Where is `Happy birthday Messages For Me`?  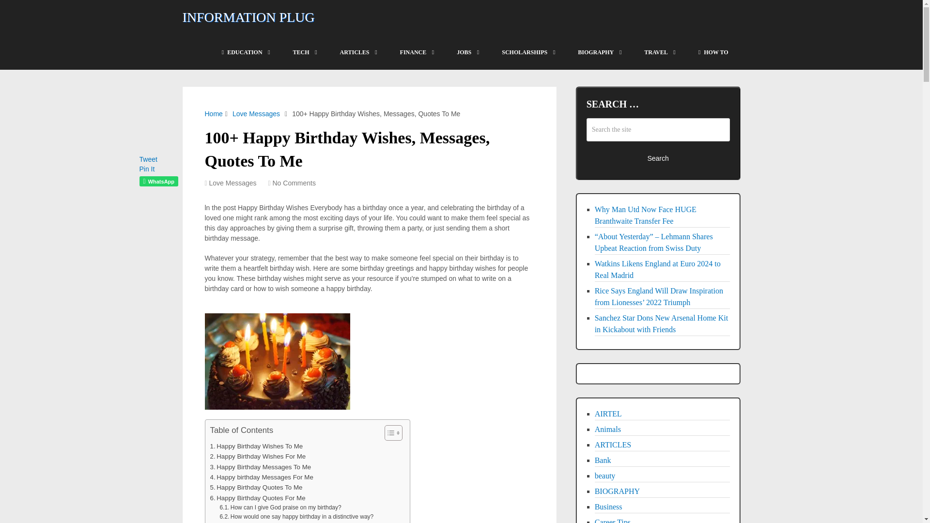 Happy birthday Messages For Me is located at coordinates (262, 477).